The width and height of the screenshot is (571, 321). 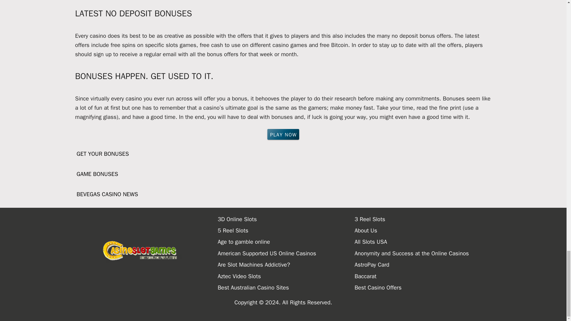 I want to click on 3 Reel Slots, so click(x=423, y=219).